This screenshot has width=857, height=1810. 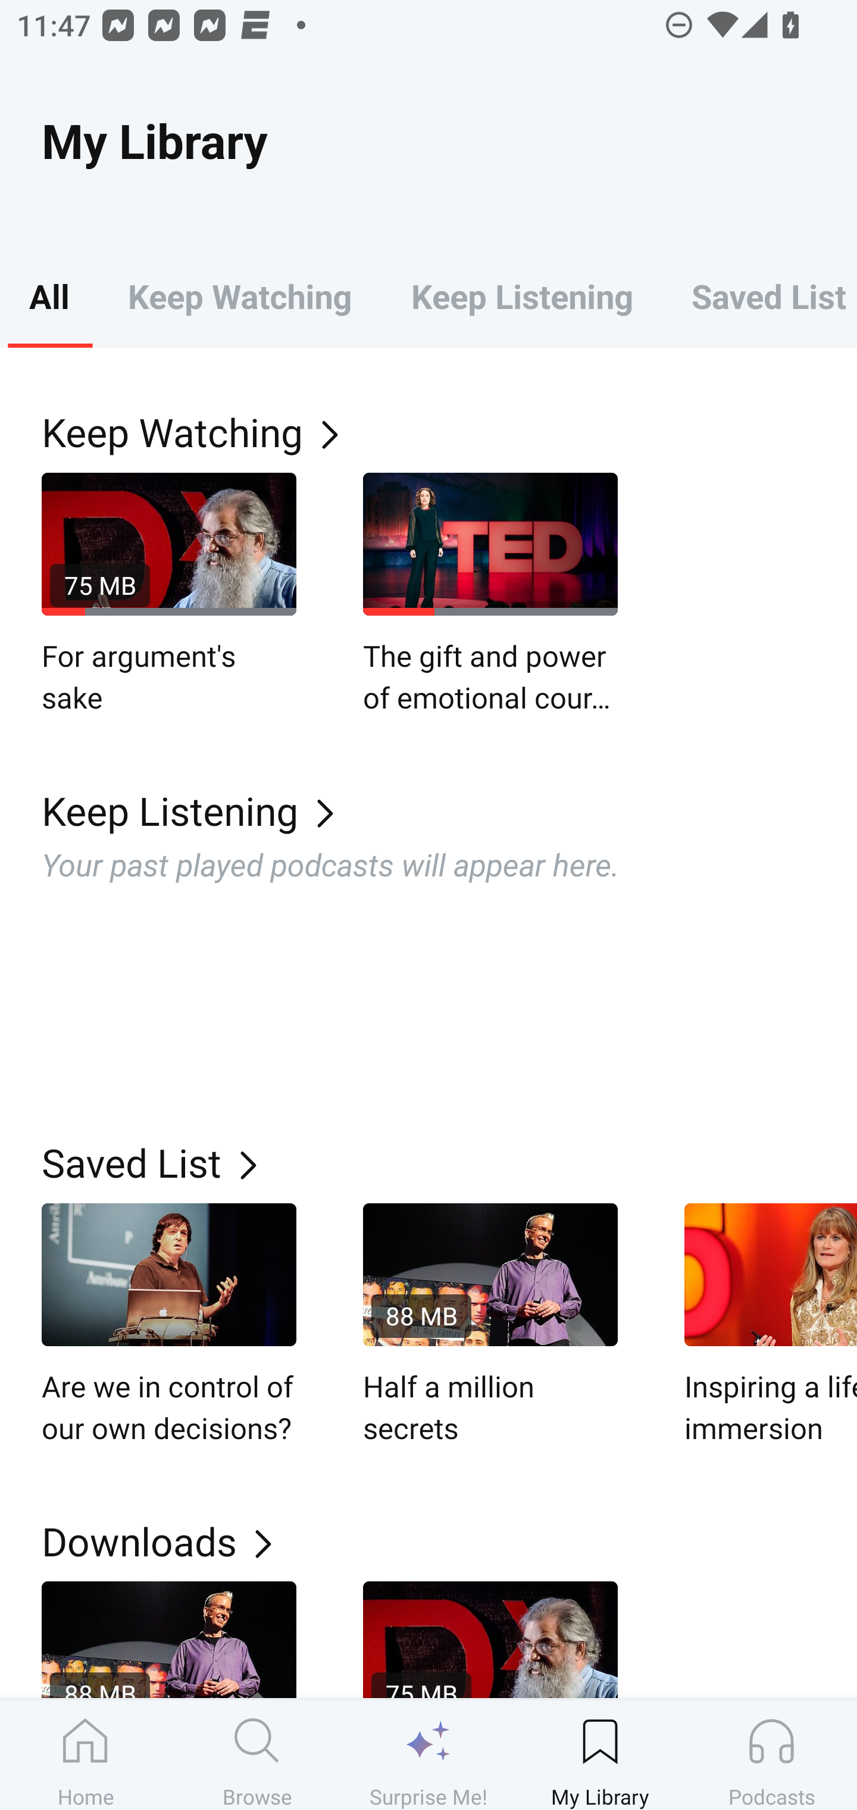 What do you see at coordinates (490, 1640) in the screenshot?
I see `75 MB` at bounding box center [490, 1640].